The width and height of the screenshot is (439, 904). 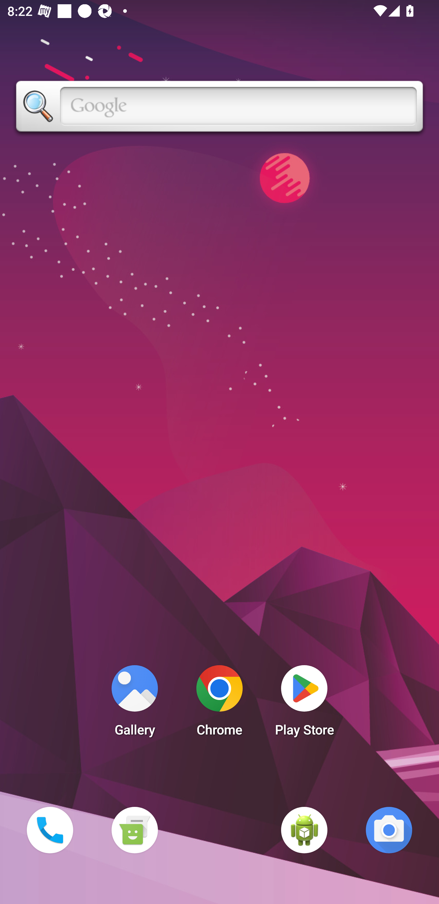 I want to click on Gallery, so click(x=134, y=704).